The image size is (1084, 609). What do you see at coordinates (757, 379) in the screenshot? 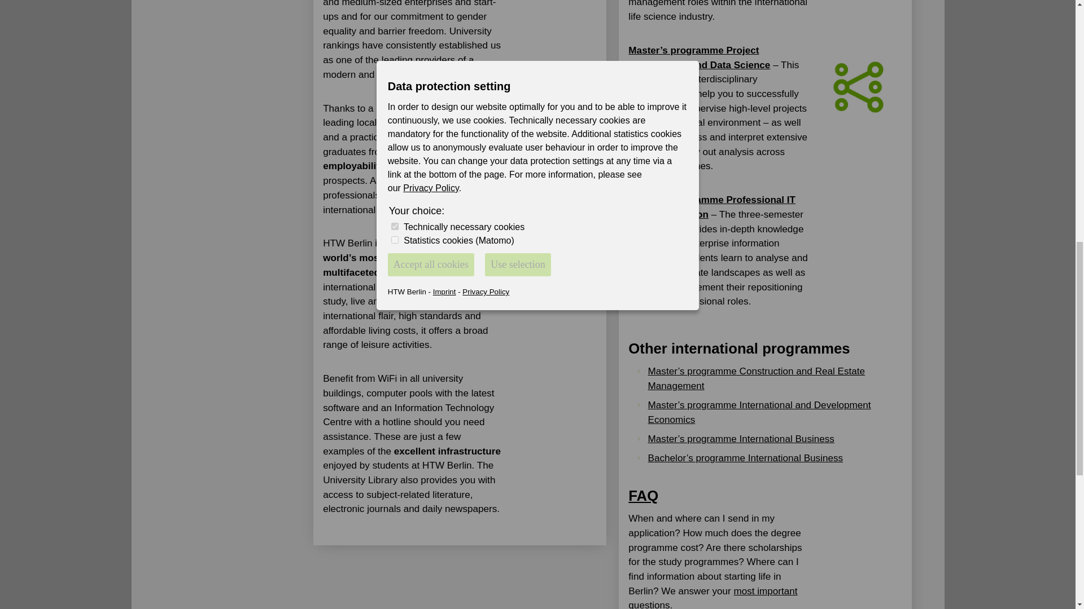
I see `Opens internal link in current window` at bounding box center [757, 379].